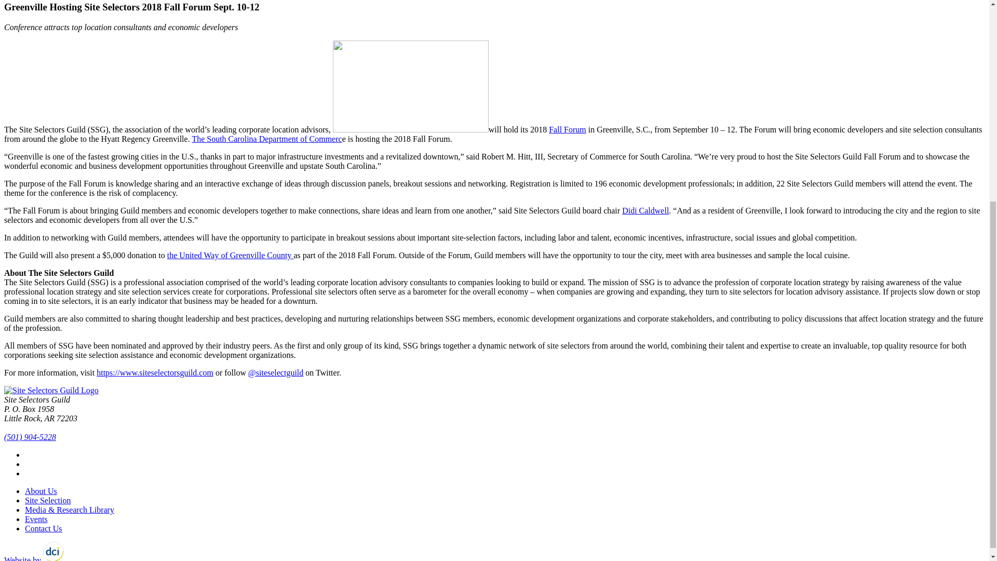  I want to click on About Us, so click(41, 491).